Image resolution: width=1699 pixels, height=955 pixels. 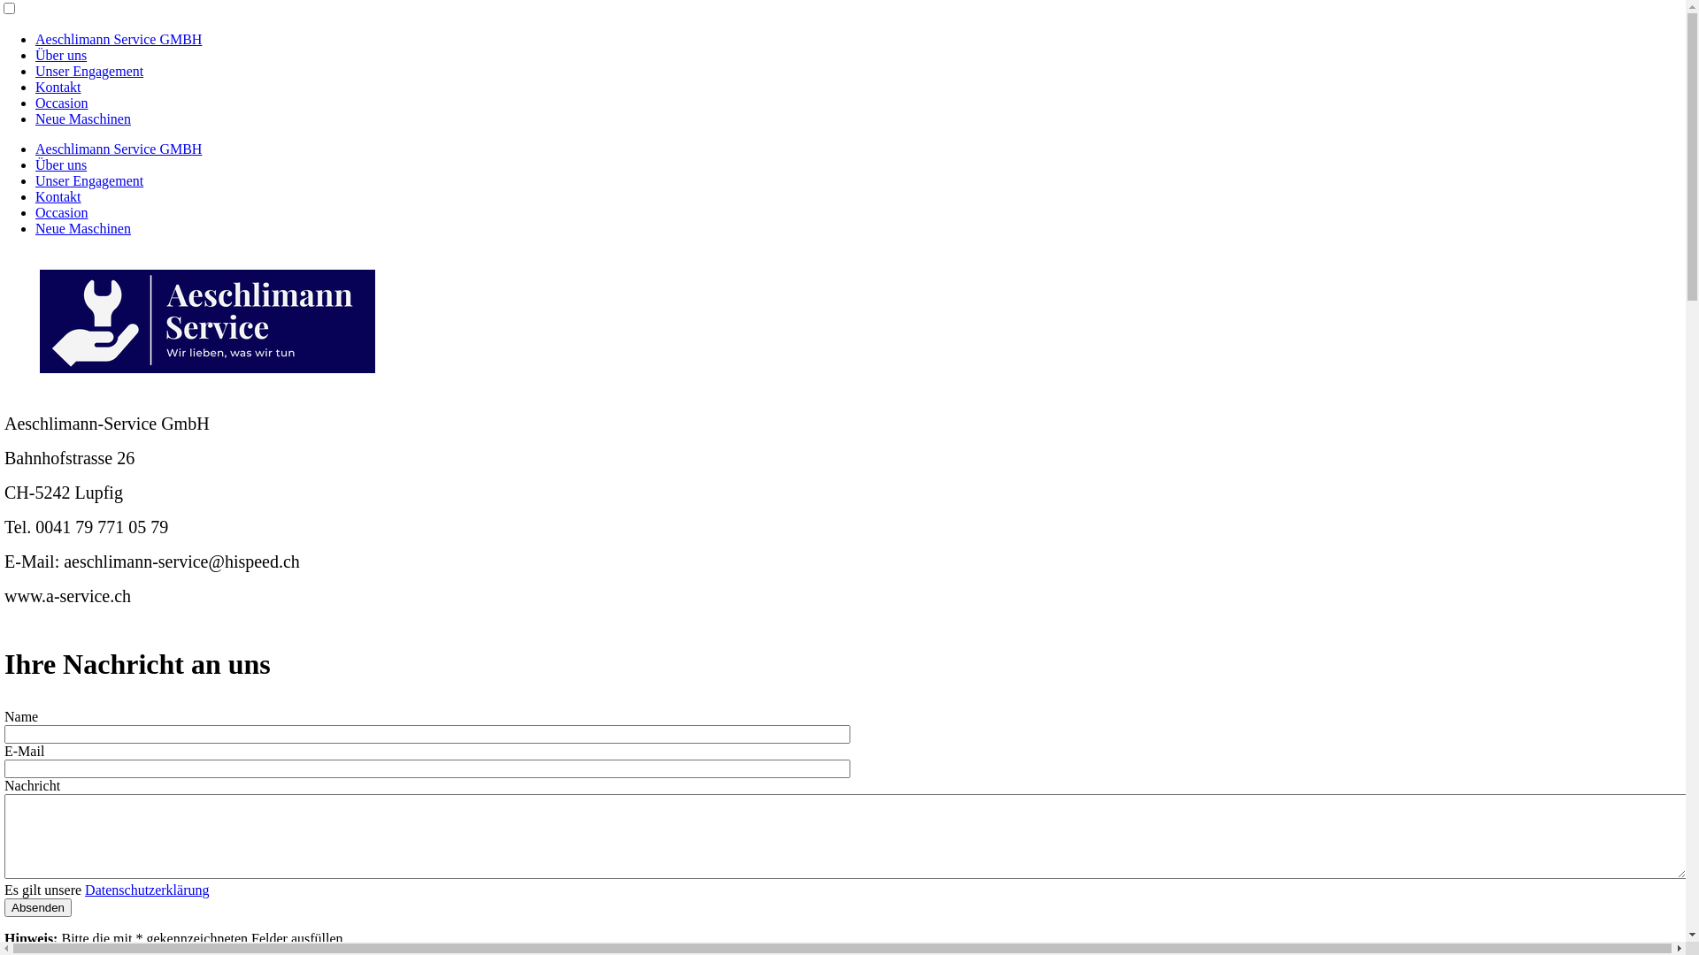 I want to click on Neue Maschinen, so click(x=83, y=118).